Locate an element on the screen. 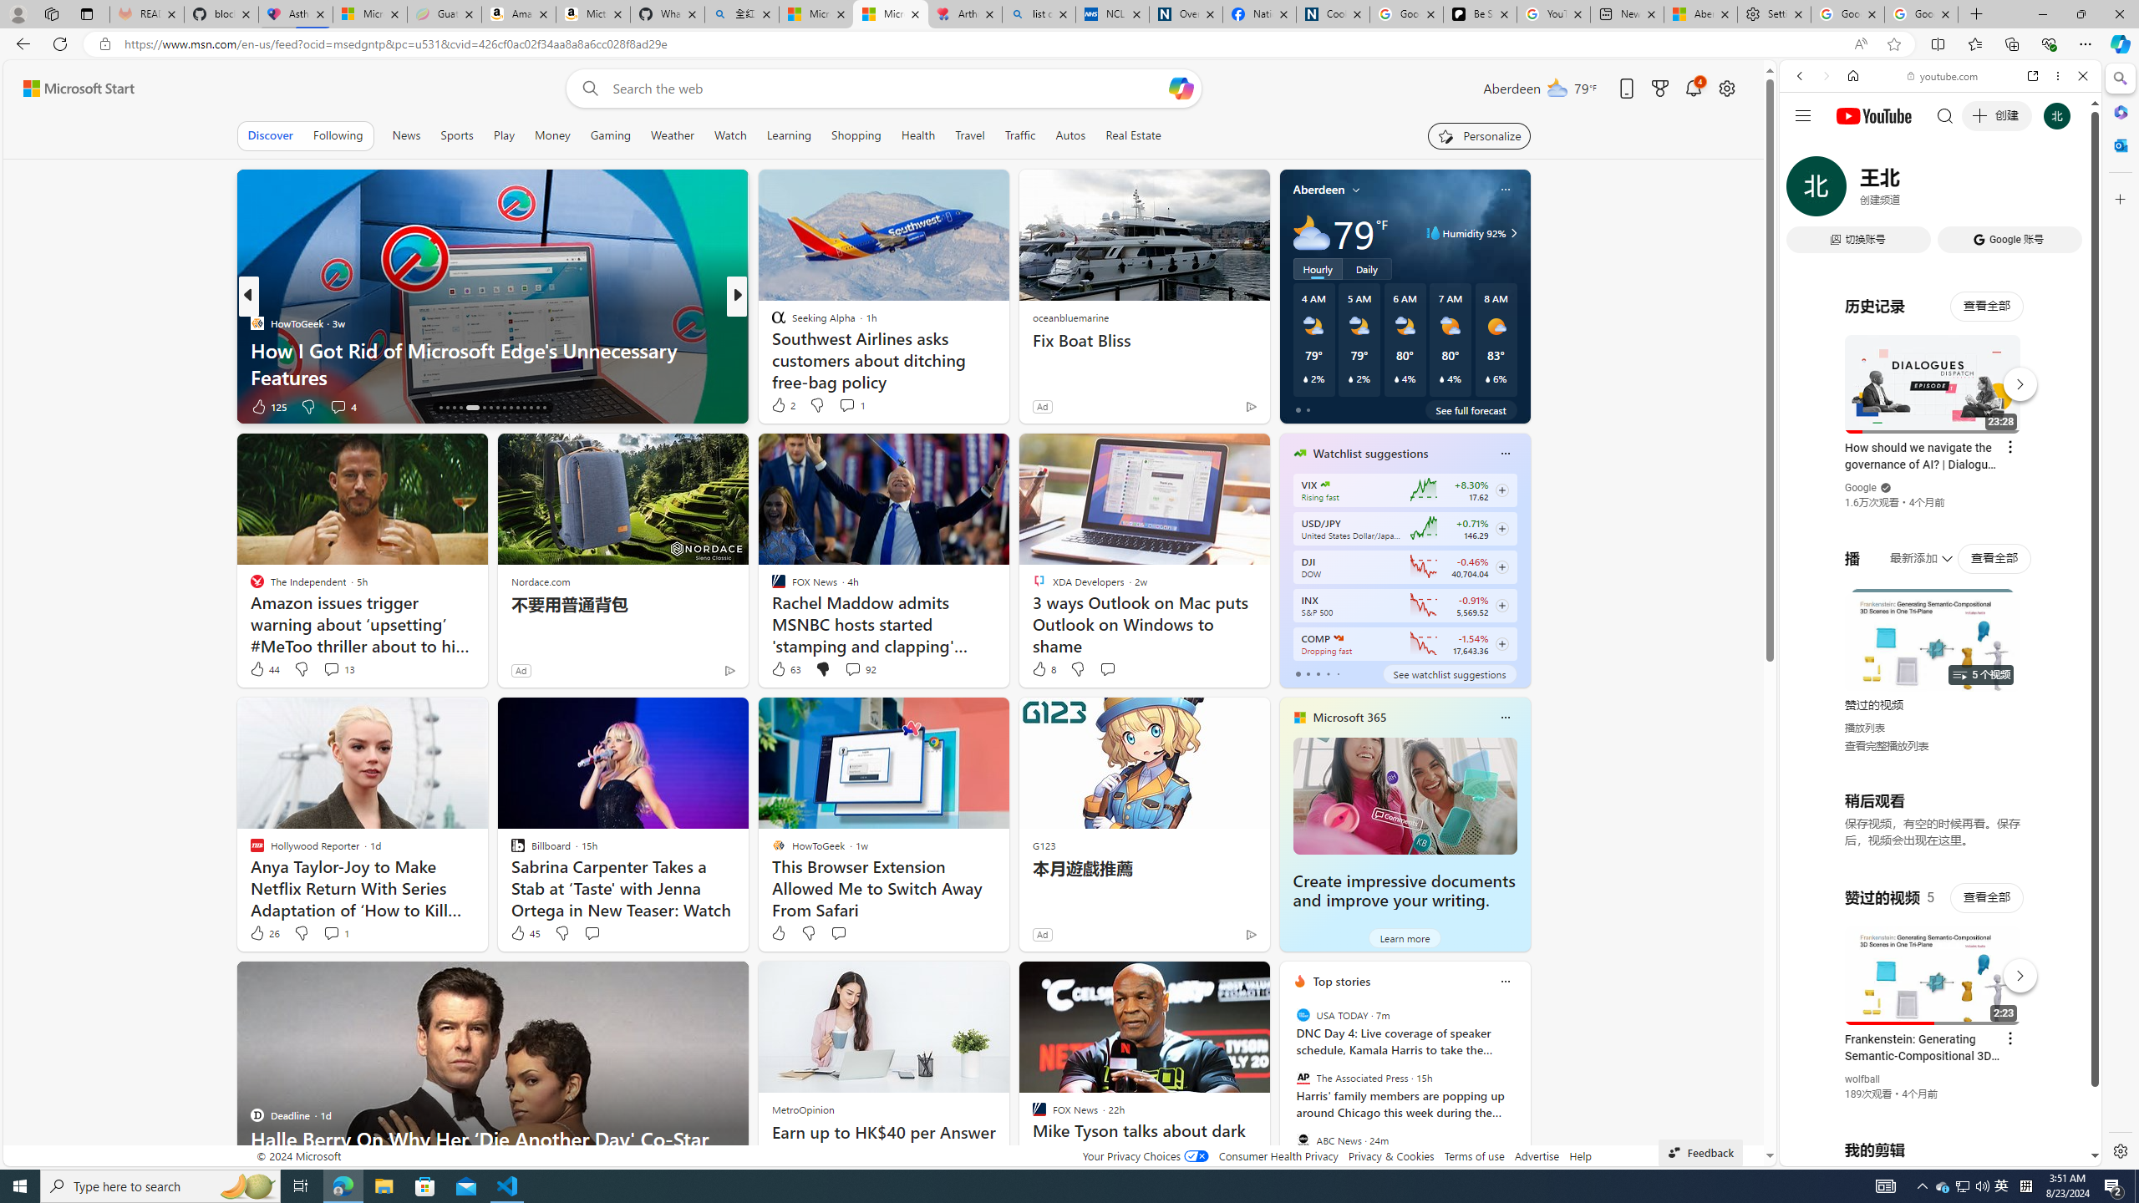 This screenshot has height=1203, width=2139. AutomationID: tab-16 is located at coordinates (440, 408).